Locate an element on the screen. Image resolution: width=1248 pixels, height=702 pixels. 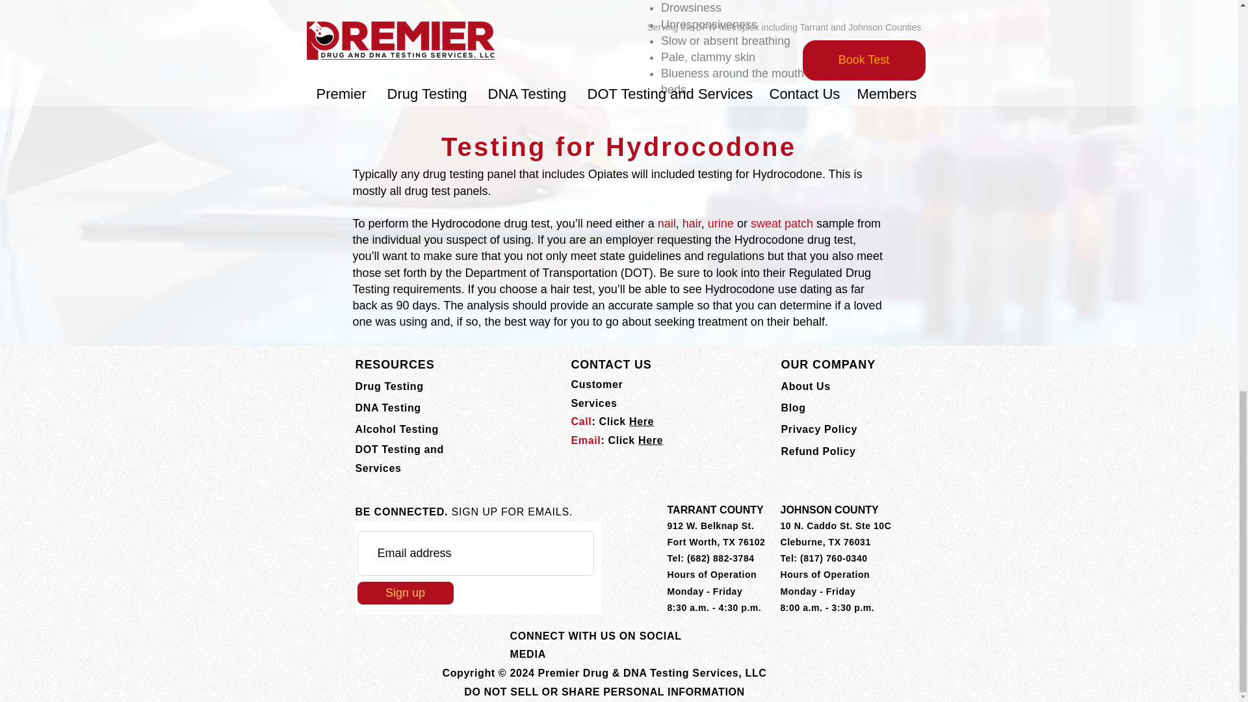
Sign up is located at coordinates (406, 593).